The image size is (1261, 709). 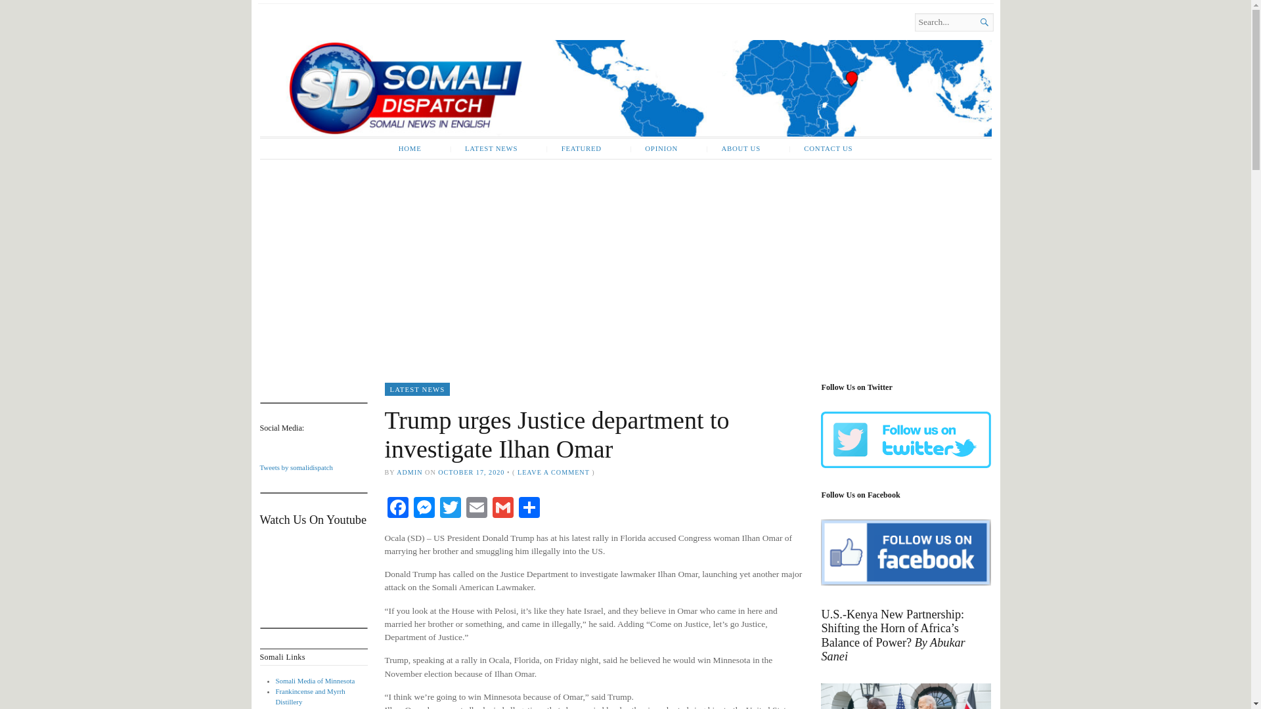 I want to click on Somali Dispatch, so click(x=625, y=88).